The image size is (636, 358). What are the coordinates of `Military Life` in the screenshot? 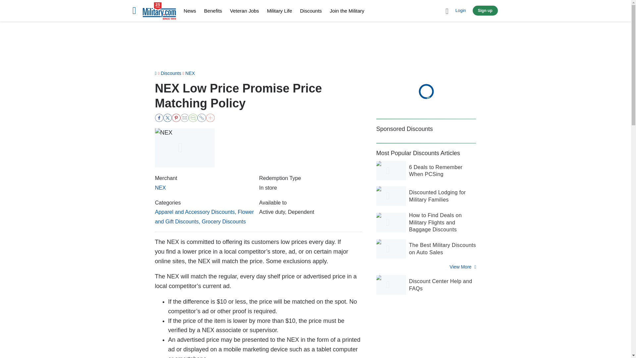 It's located at (280, 11).